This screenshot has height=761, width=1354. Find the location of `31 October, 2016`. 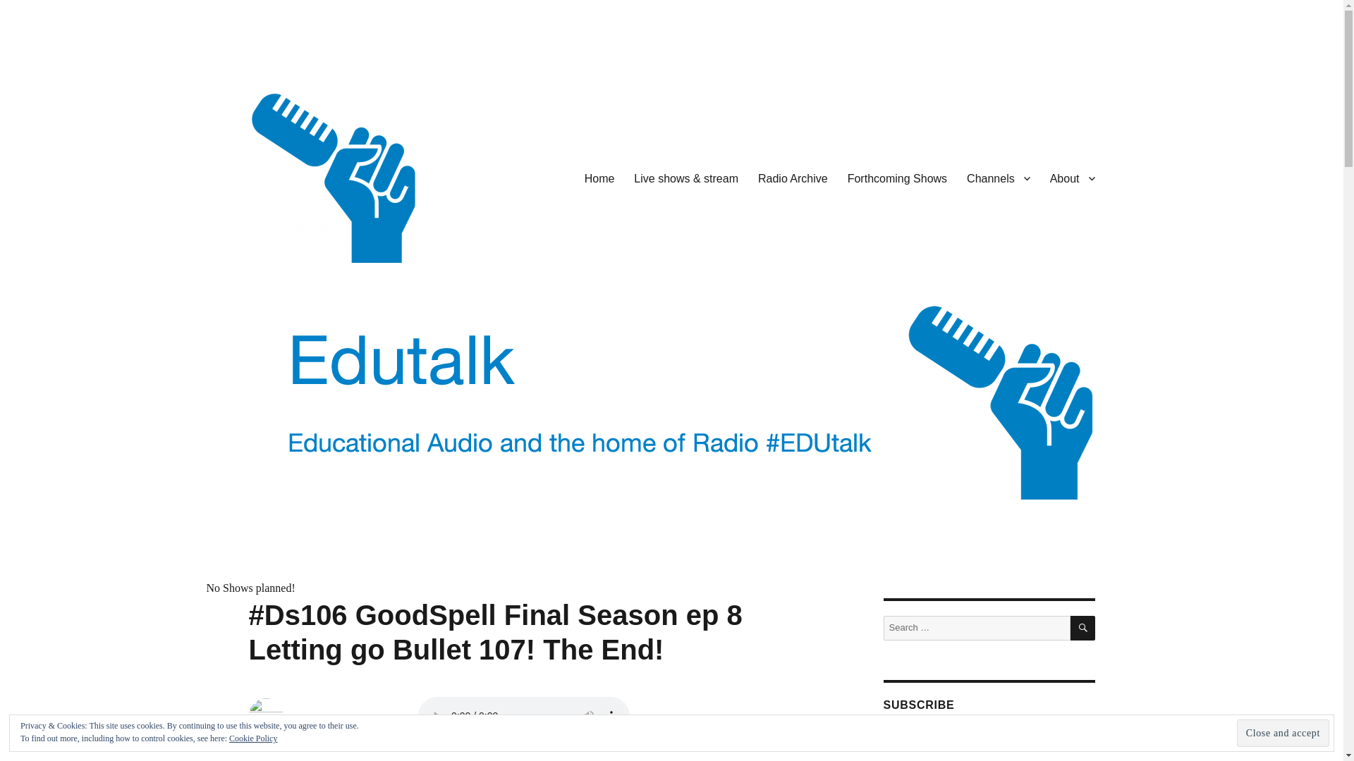

31 October, 2016 is located at coordinates (283, 760).